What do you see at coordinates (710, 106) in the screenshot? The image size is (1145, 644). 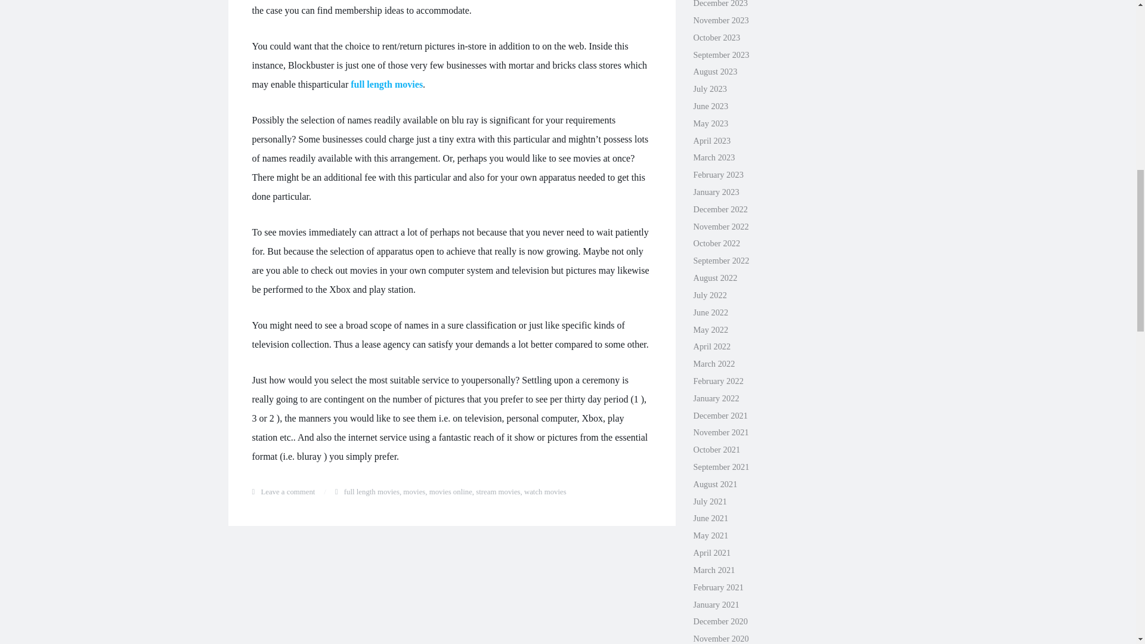 I see `June 2023` at bounding box center [710, 106].